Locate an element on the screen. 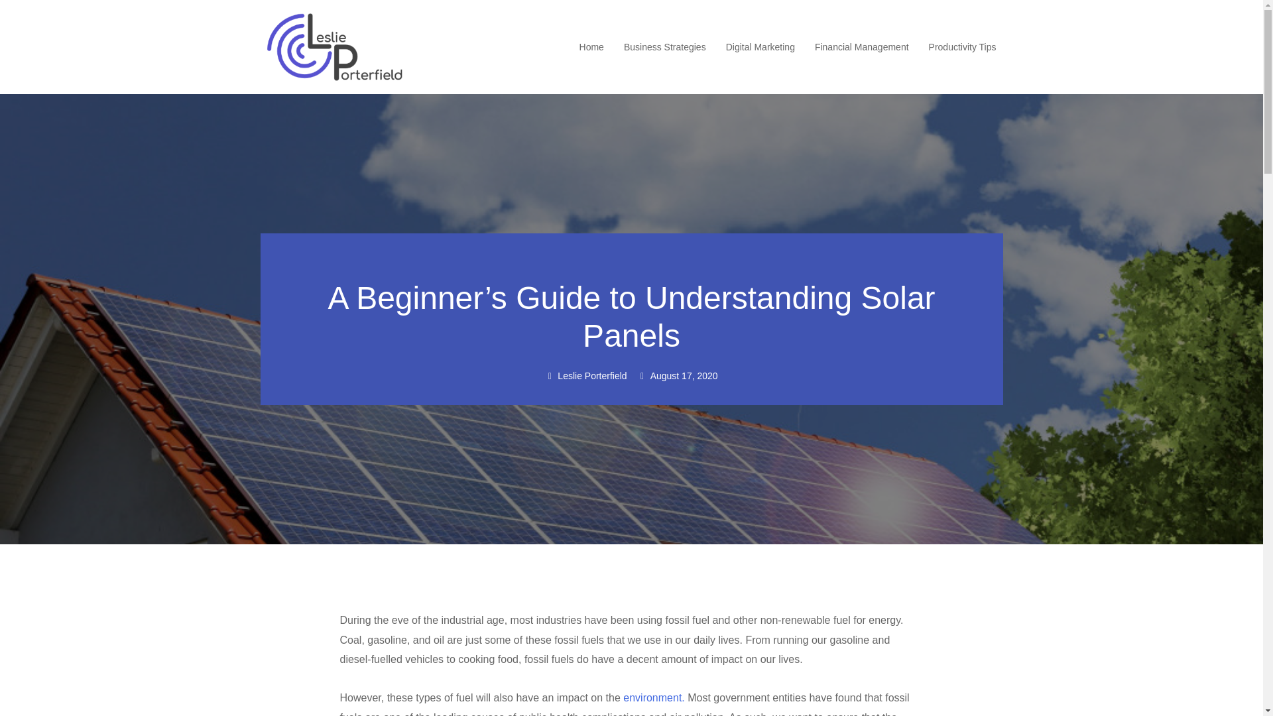  Home is located at coordinates (591, 47).